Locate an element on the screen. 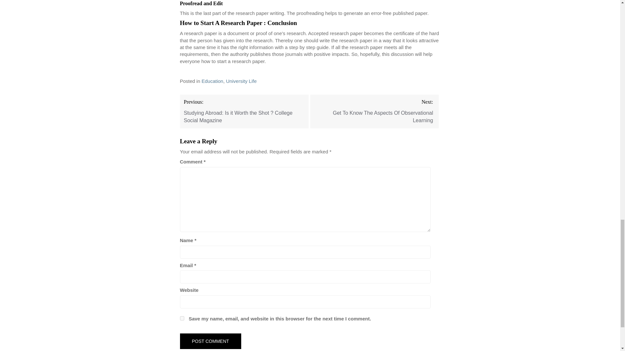  Education is located at coordinates (212, 81).